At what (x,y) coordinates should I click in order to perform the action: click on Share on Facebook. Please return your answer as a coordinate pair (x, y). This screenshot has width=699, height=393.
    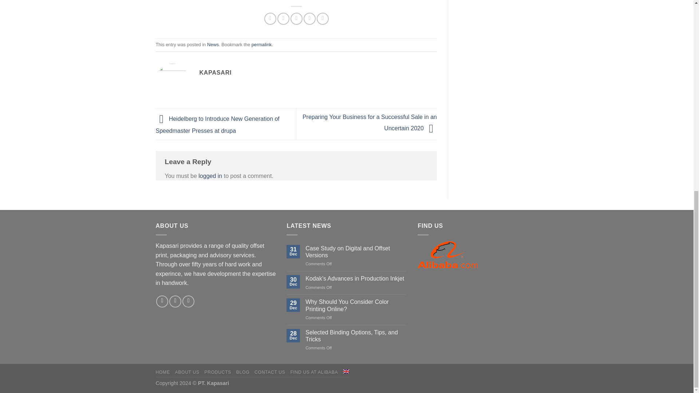
    Looking at the image, I should click on (270, 19).